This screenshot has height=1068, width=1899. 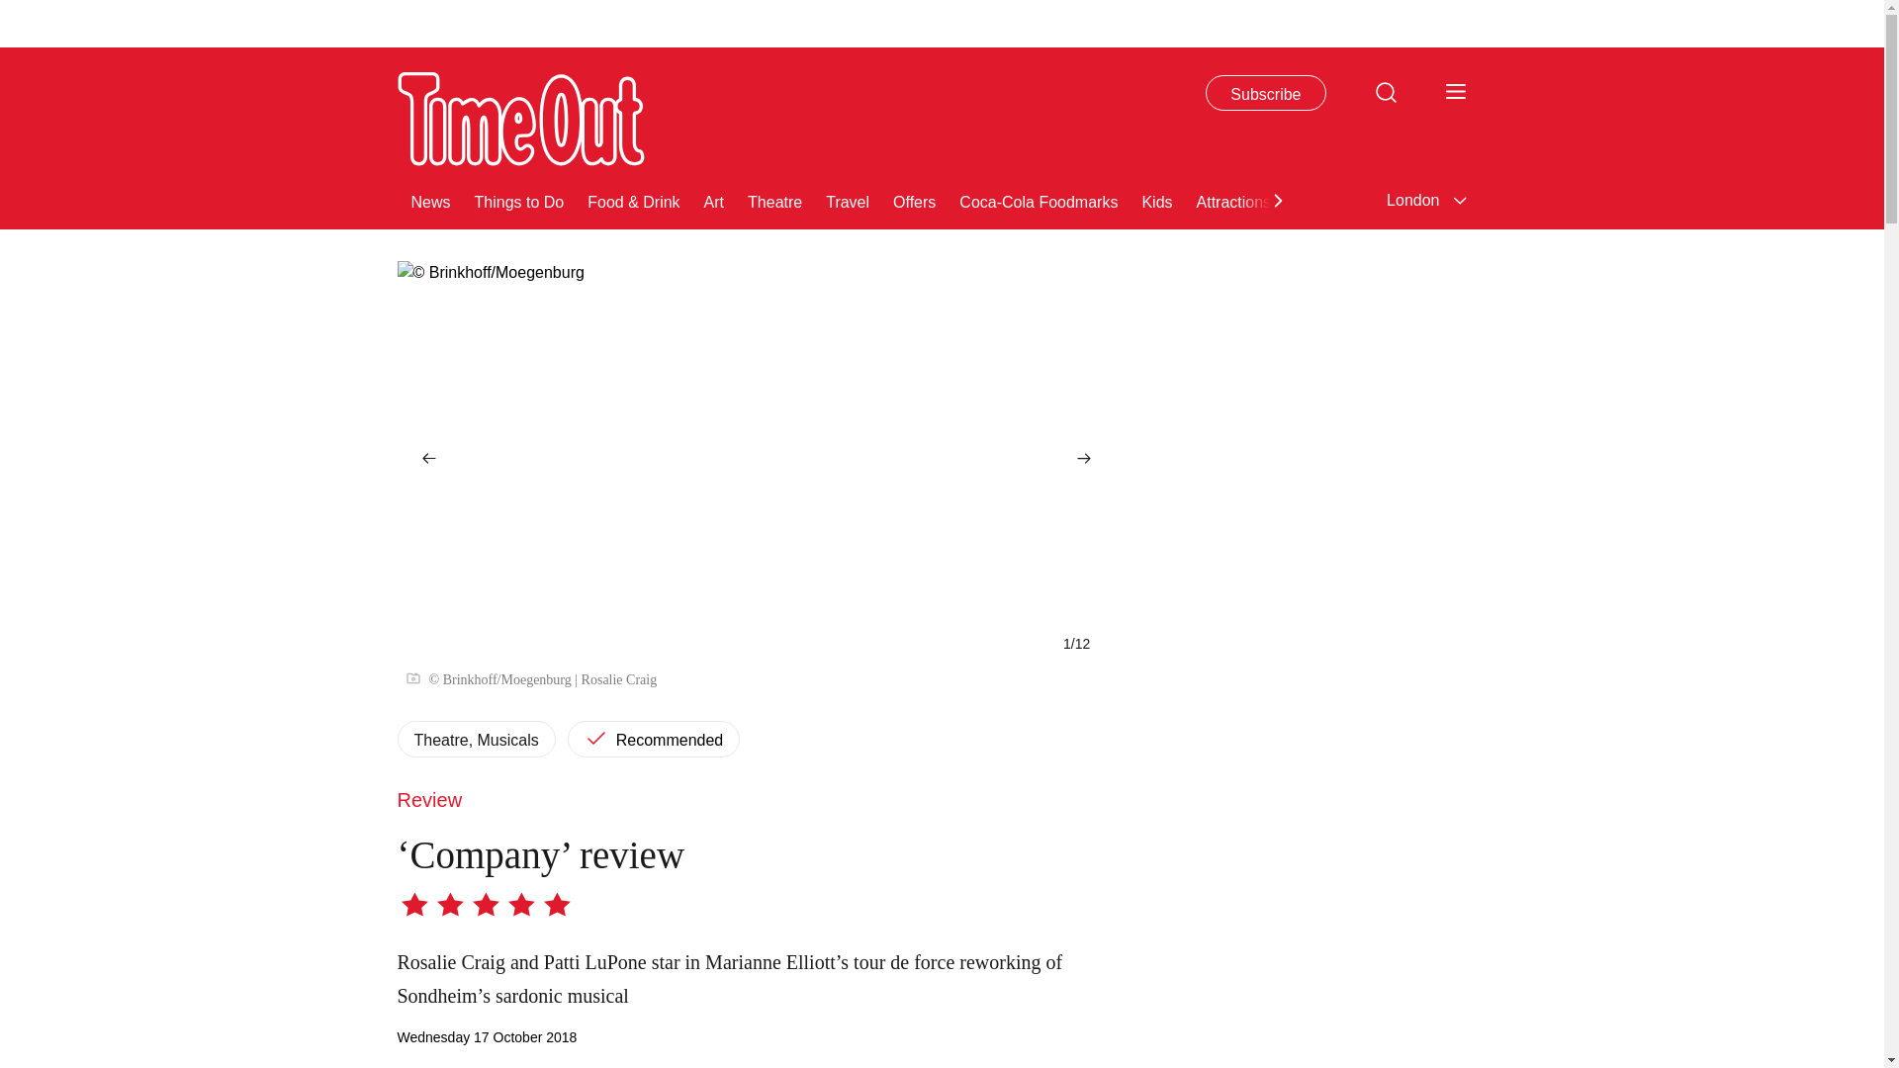 What do you see at coordinates (14, 10) in the screenshot?
I see `Go to the content` at bounding box center [14, 10].